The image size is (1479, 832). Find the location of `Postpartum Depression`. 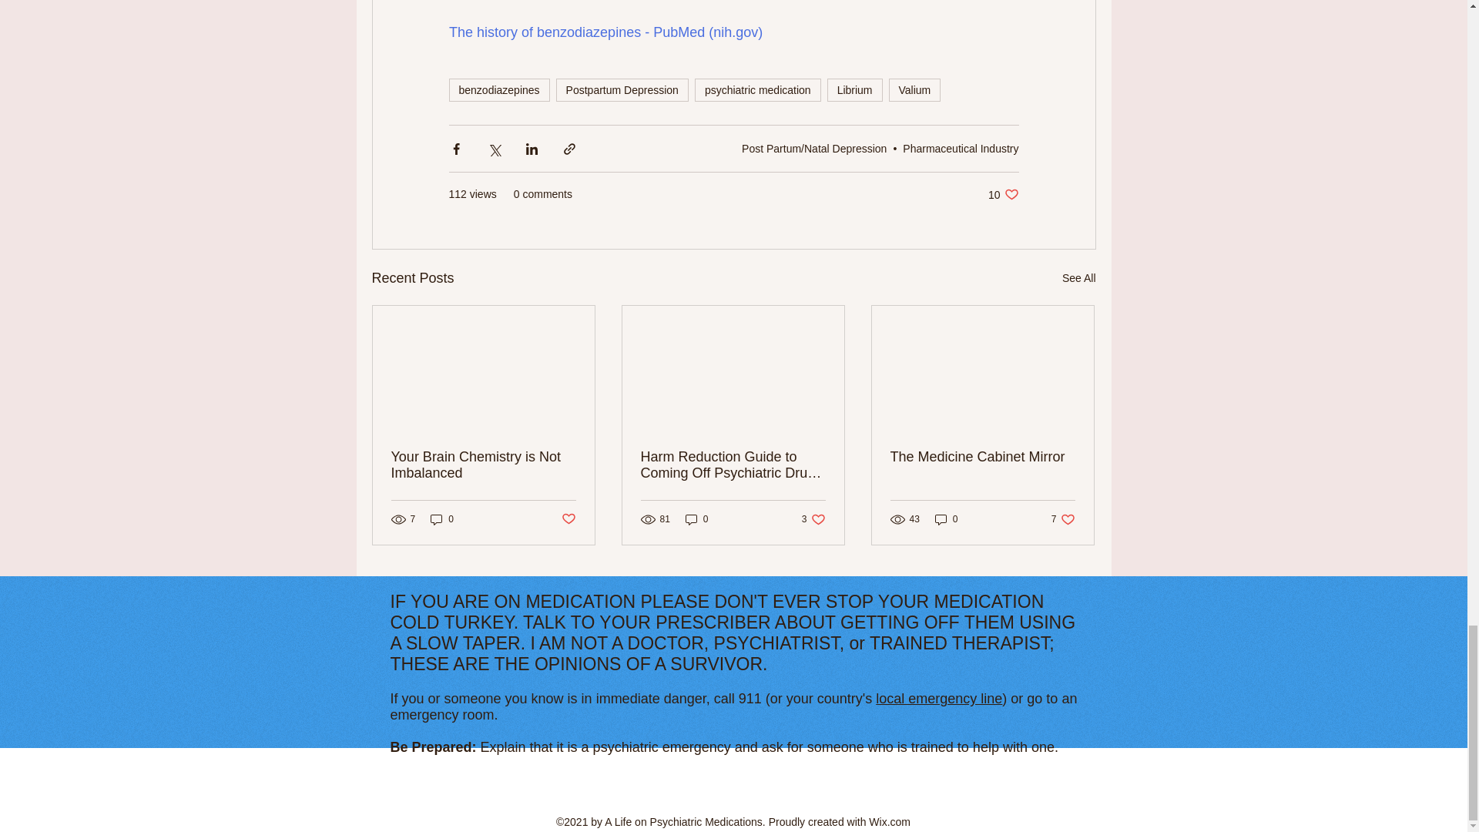

Postpartum Depression is located at coordinates (1003, 194).